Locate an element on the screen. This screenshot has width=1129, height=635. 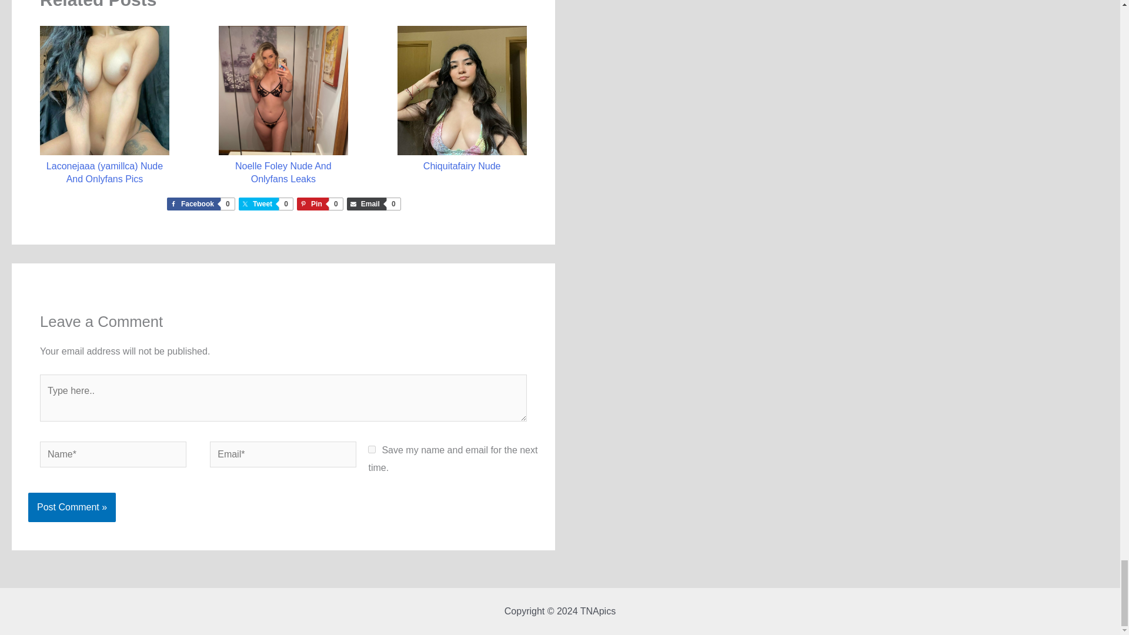
Share on Facebook is located at coordinates (200, 203).